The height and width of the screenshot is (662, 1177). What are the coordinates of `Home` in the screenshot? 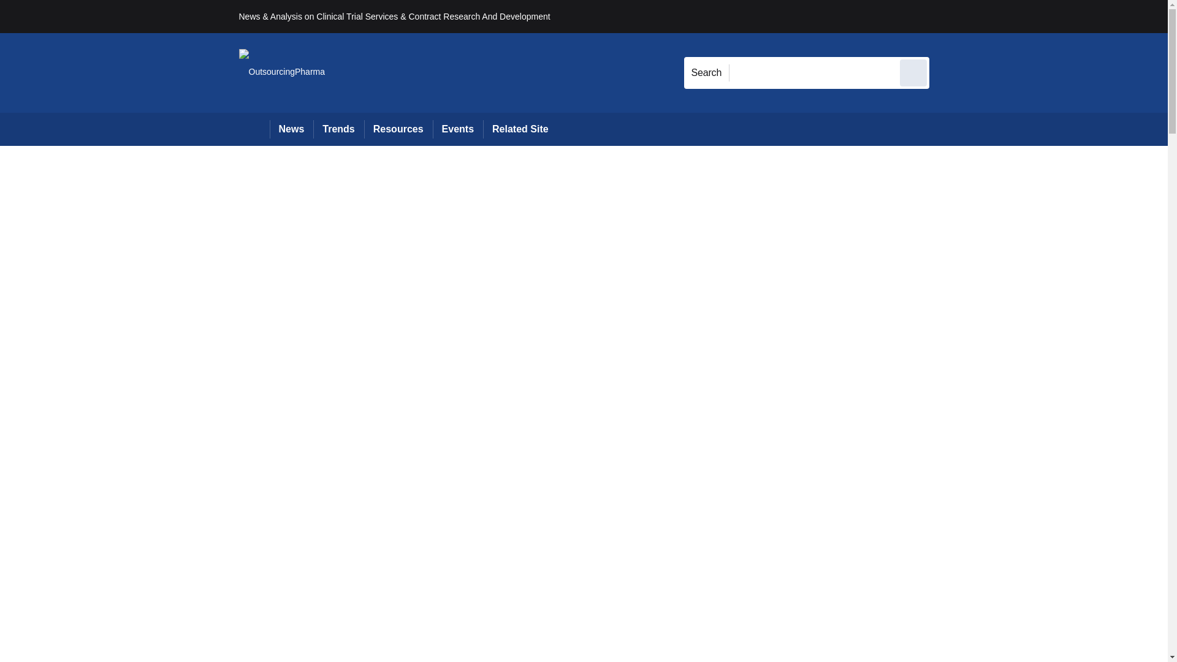 It's located at (254, 129).